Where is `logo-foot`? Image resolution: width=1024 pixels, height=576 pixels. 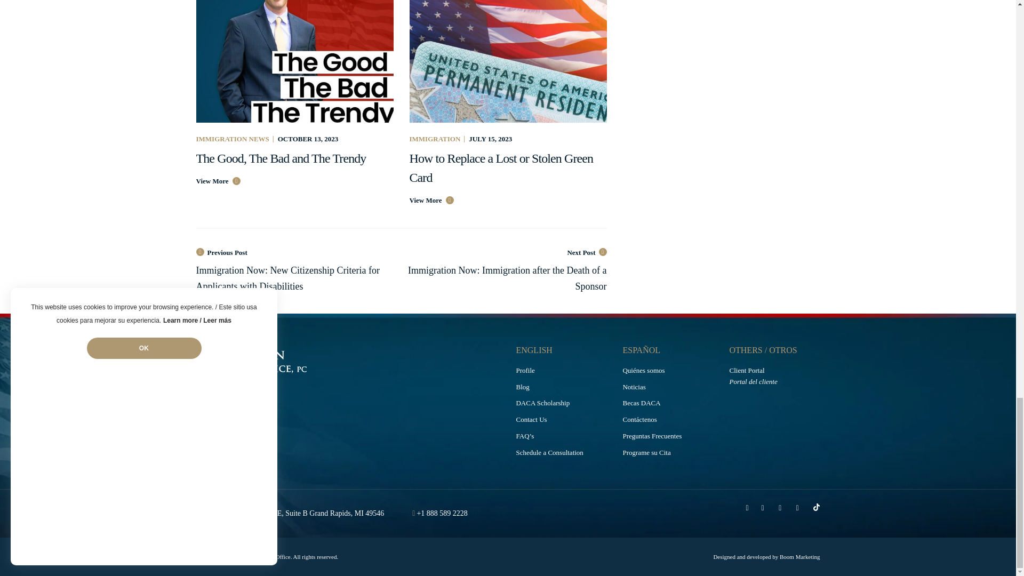
logo-foot is located at coordinates (287, 361).